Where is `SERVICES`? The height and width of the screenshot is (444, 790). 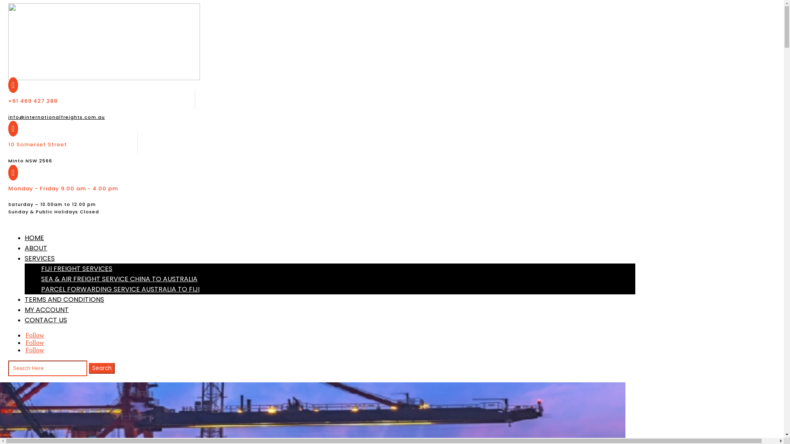 SERVICES is located at coordinates (39, 258).